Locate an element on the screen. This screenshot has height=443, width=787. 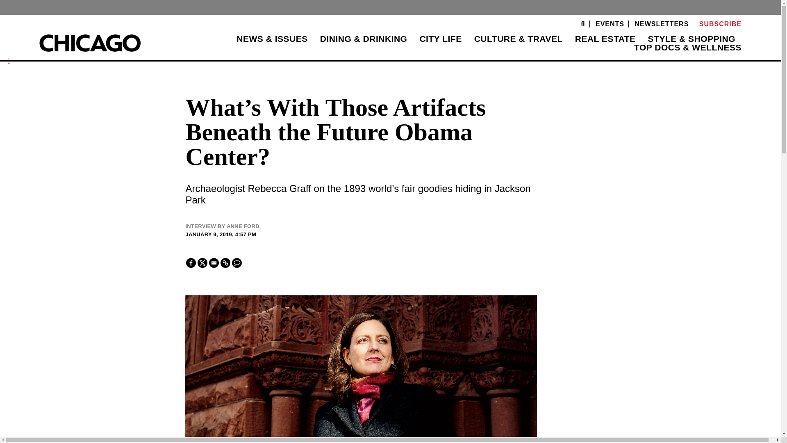
NEWSLETTERS is located at coordinates (662, 24).